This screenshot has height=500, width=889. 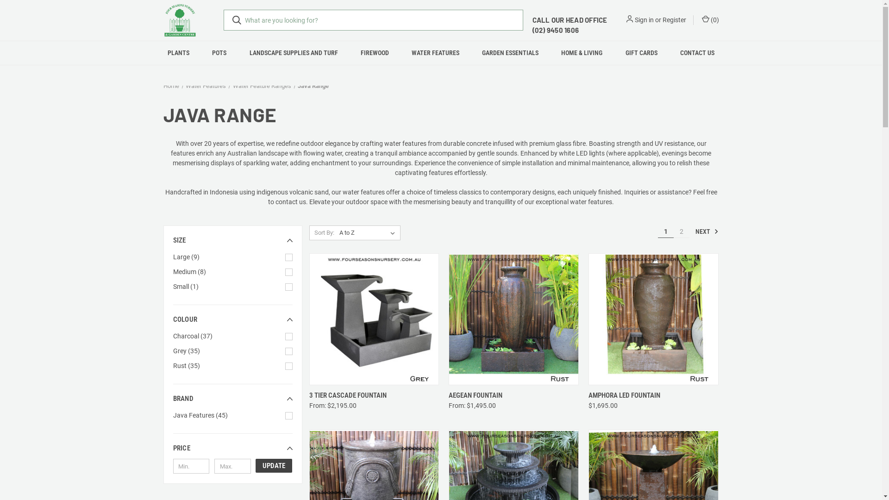 What do you see at coordinates (262, 86) in the screenshot?
I see `Water Feature Ranges` at bounding box center [262, 86].